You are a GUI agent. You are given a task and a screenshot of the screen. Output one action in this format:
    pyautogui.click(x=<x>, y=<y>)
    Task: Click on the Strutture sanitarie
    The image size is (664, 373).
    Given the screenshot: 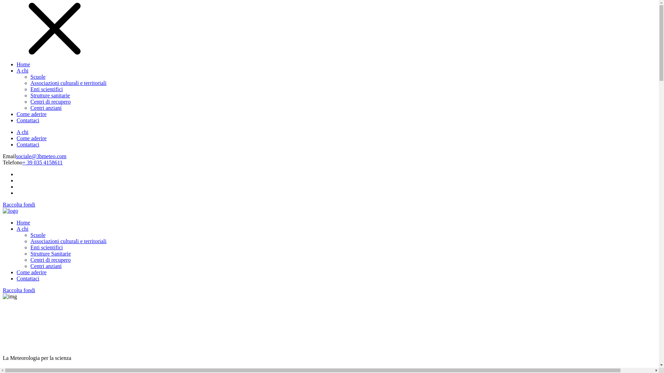 What is the action you would take?
    pyautogui.click(x=50, y=95)
    